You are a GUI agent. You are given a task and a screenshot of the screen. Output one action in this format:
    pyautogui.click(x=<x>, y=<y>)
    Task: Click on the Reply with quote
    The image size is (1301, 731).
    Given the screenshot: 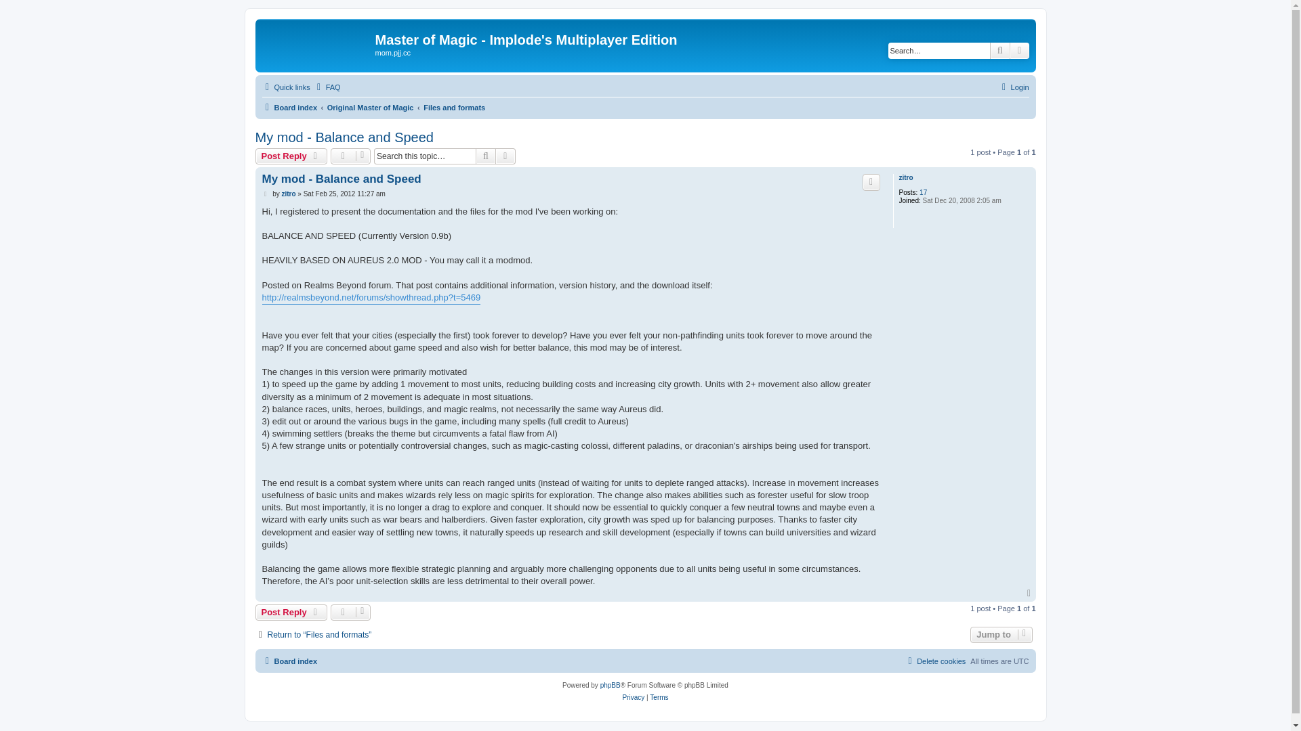 What is the action you would take?
    pyautogui.click(x=871, y=181)
    